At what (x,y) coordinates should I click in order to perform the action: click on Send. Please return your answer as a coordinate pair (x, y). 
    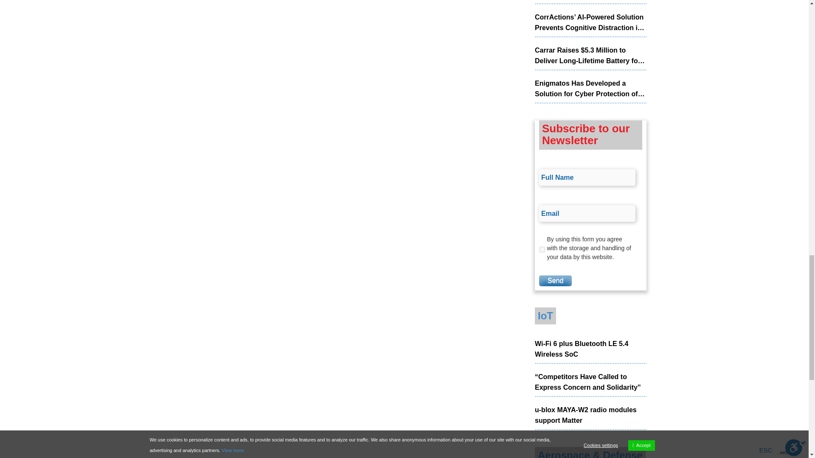
    Looking at the image, I should click on (555, 281).